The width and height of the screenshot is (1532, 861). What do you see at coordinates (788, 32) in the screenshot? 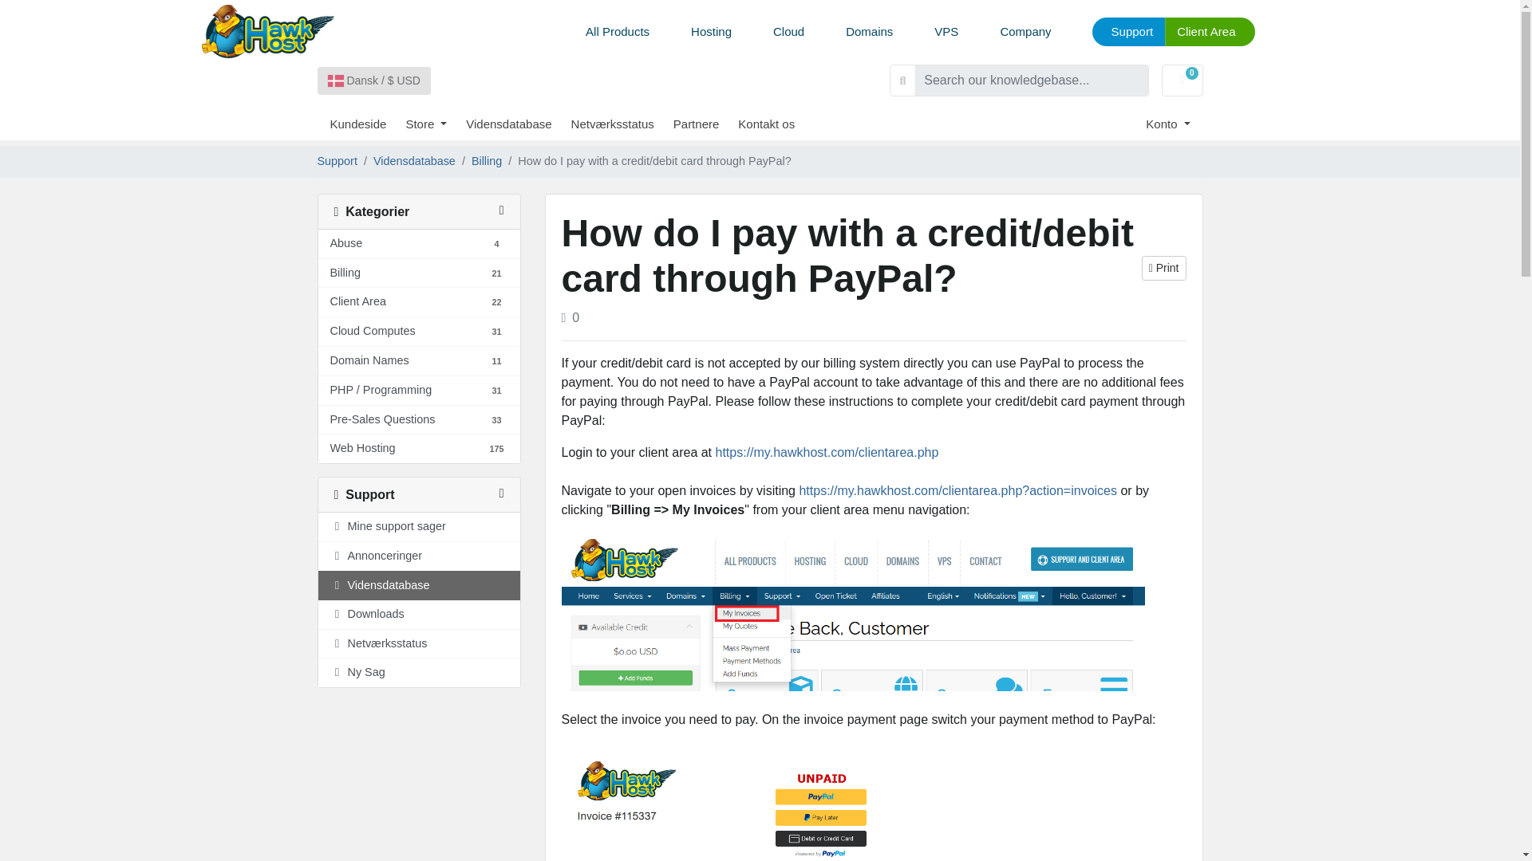
I see `Cloud` at bounding box center [788, 32].